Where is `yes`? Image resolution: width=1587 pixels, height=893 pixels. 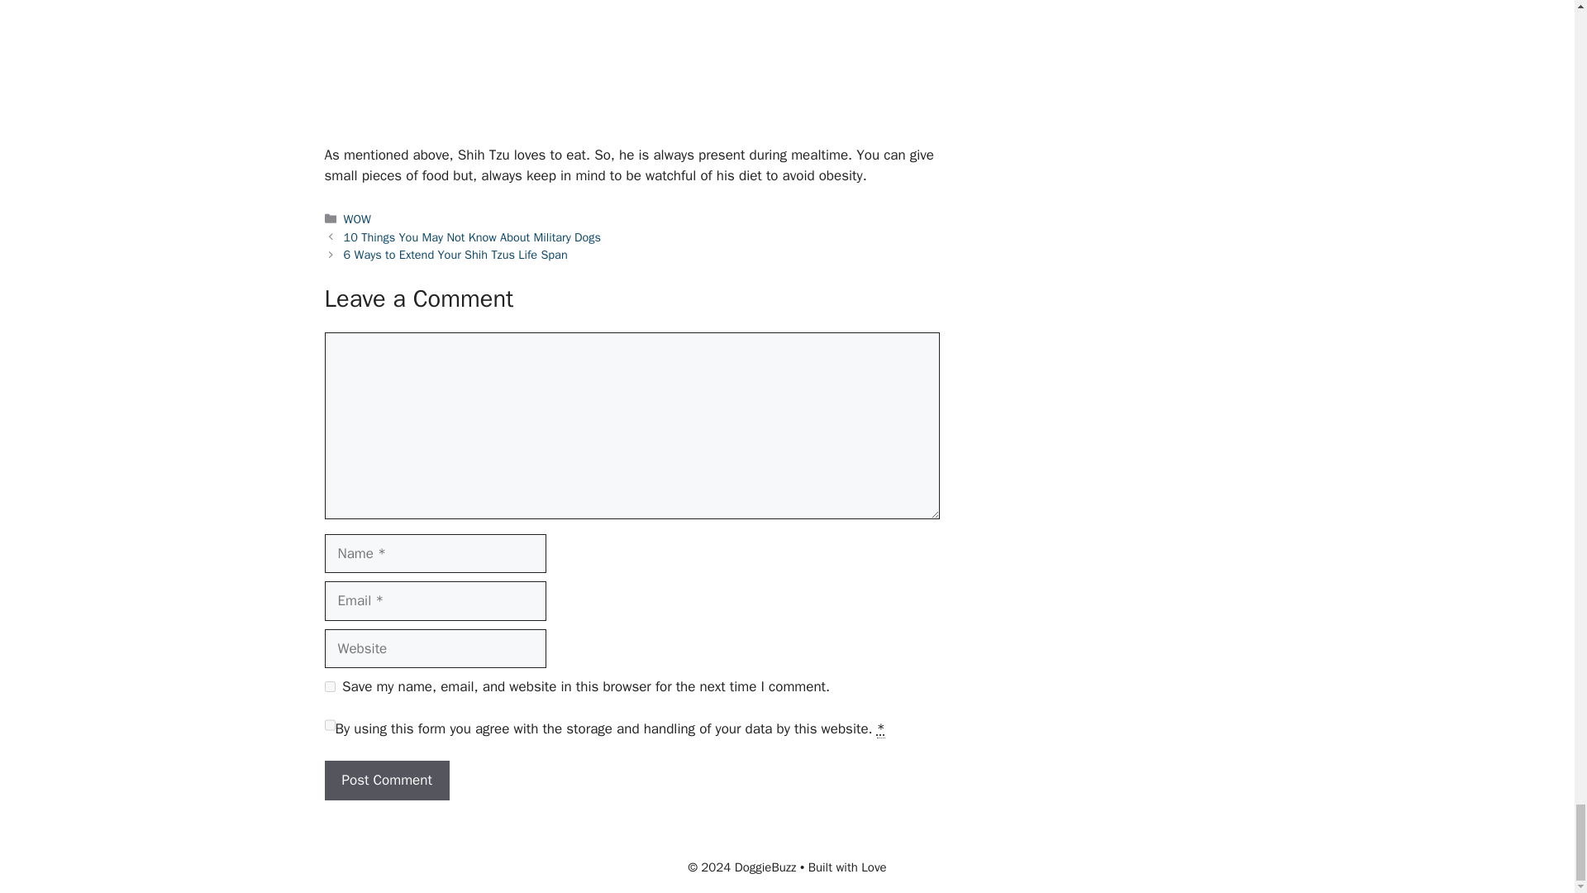
yes is located at coordinates (329, 686).